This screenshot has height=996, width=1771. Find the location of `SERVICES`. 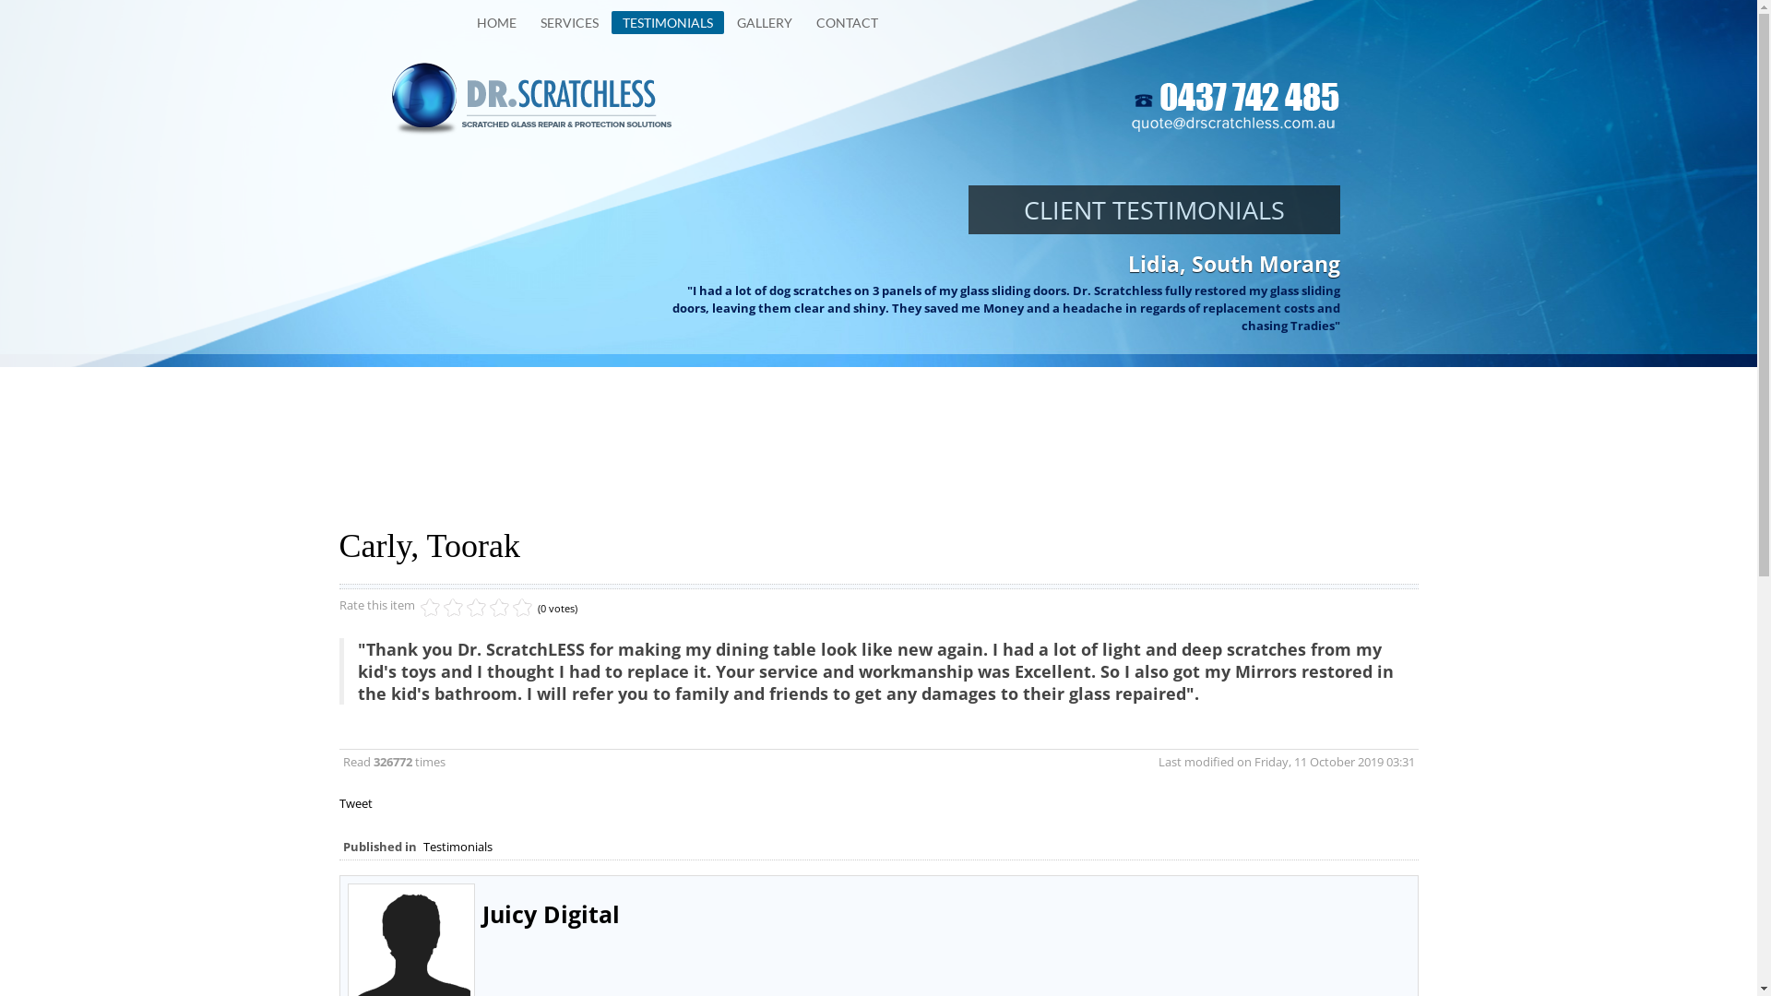

SERVICES is located at coordinates (570, 23).